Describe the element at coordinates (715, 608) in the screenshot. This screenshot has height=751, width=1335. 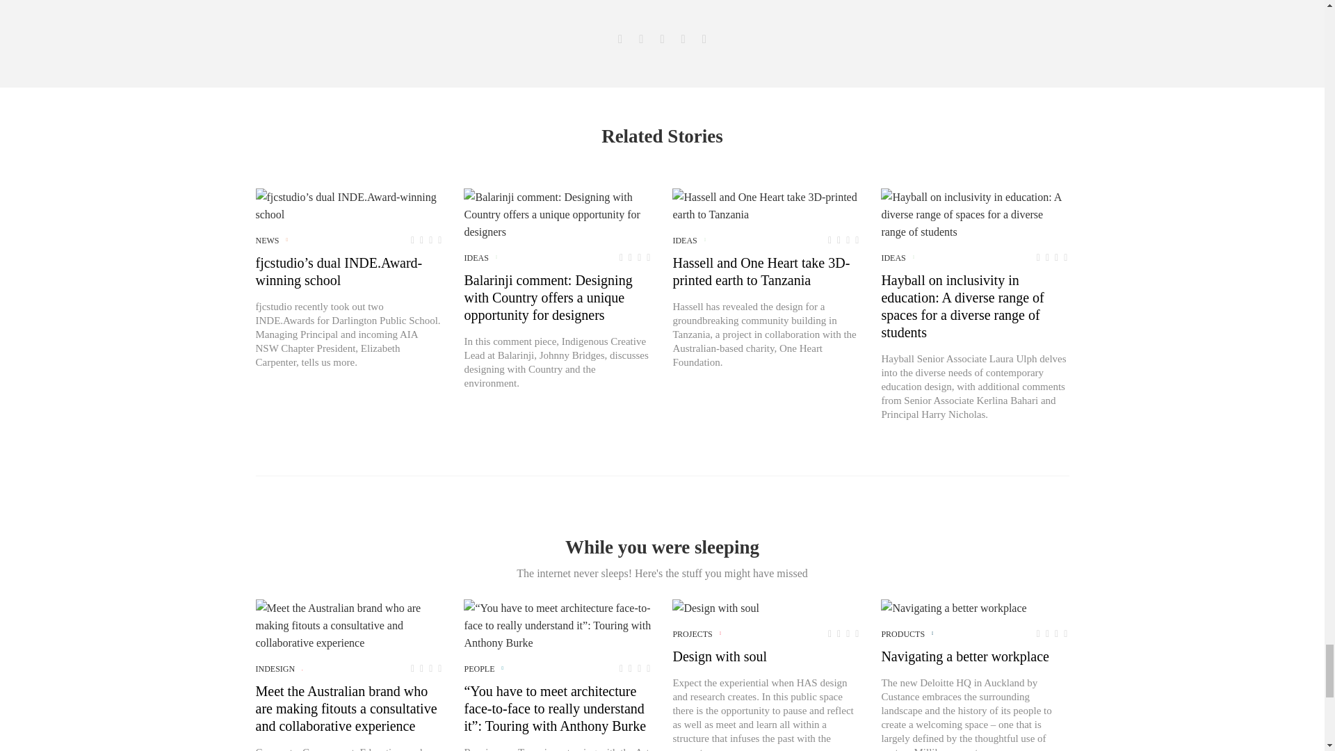
I see `Design with soul` at that location.